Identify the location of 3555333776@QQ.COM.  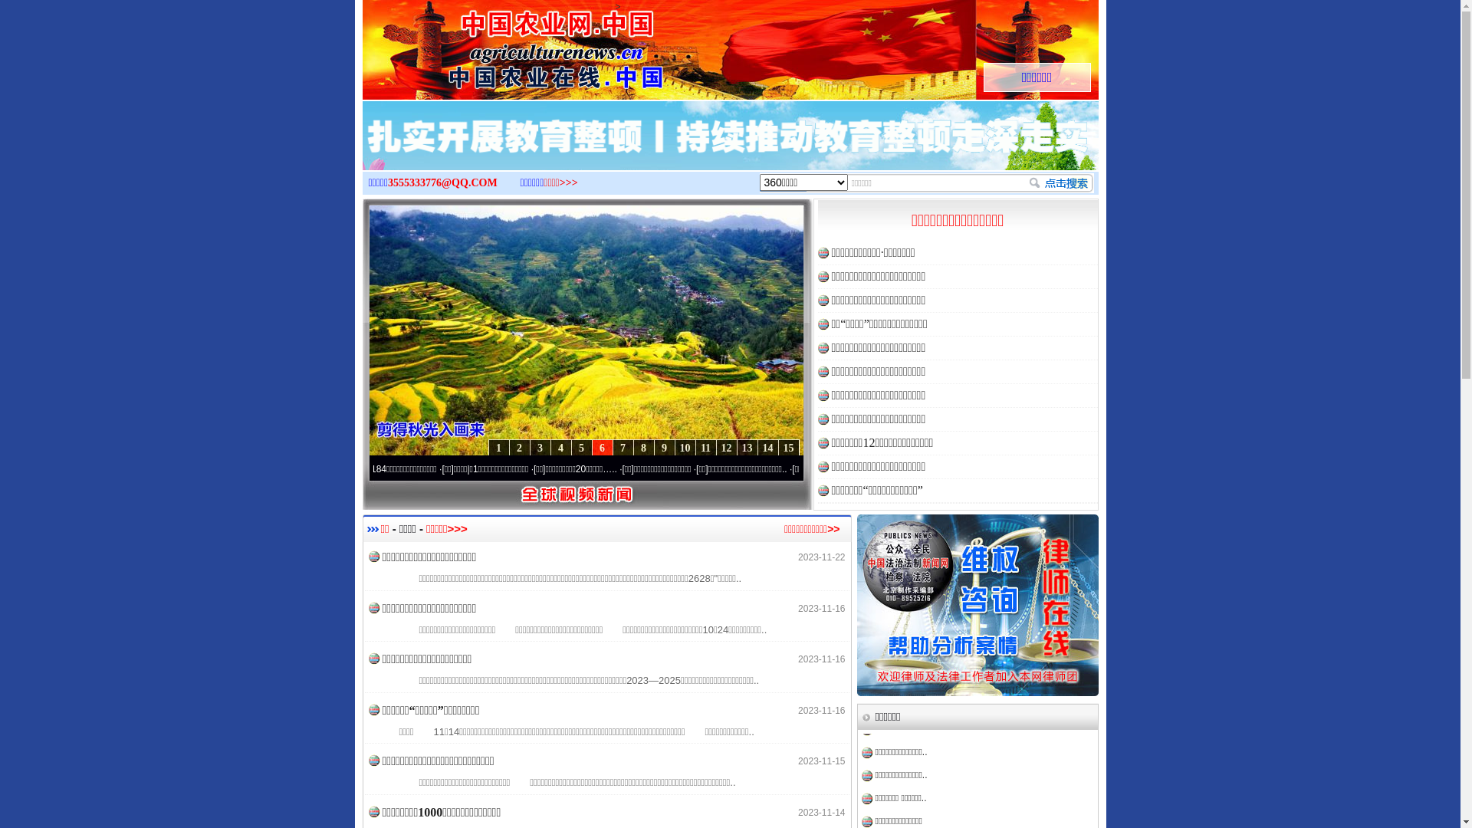
(443, 182).